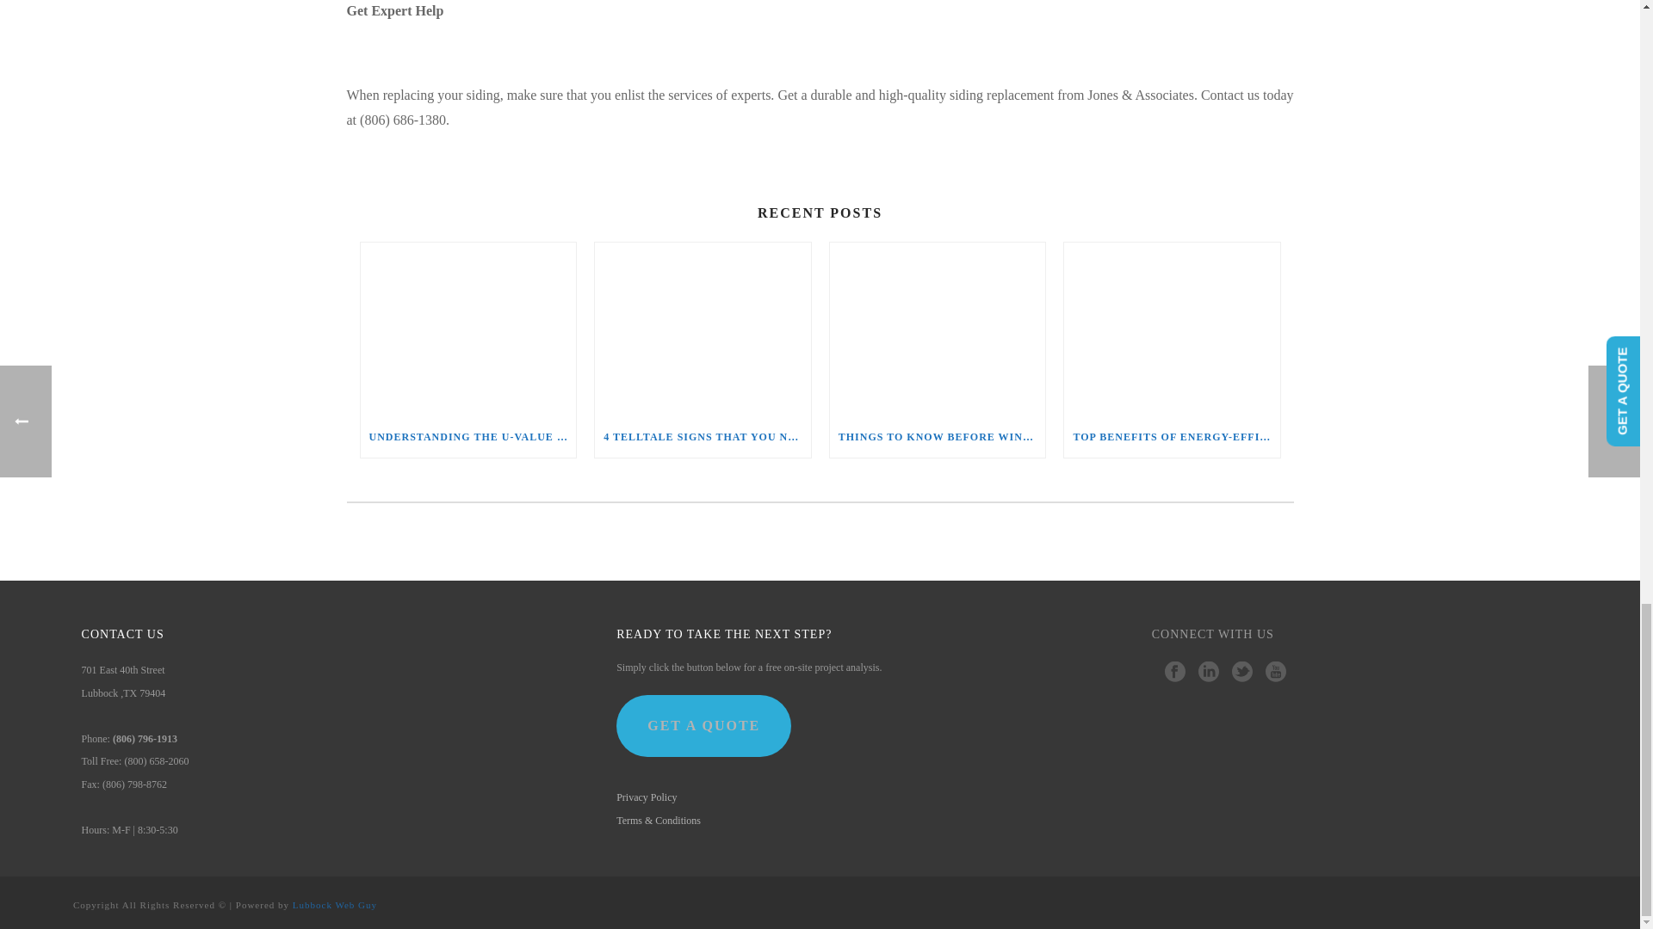  I want to click on Understanding the U-Value of a Window Assembly, so click(467, 329).